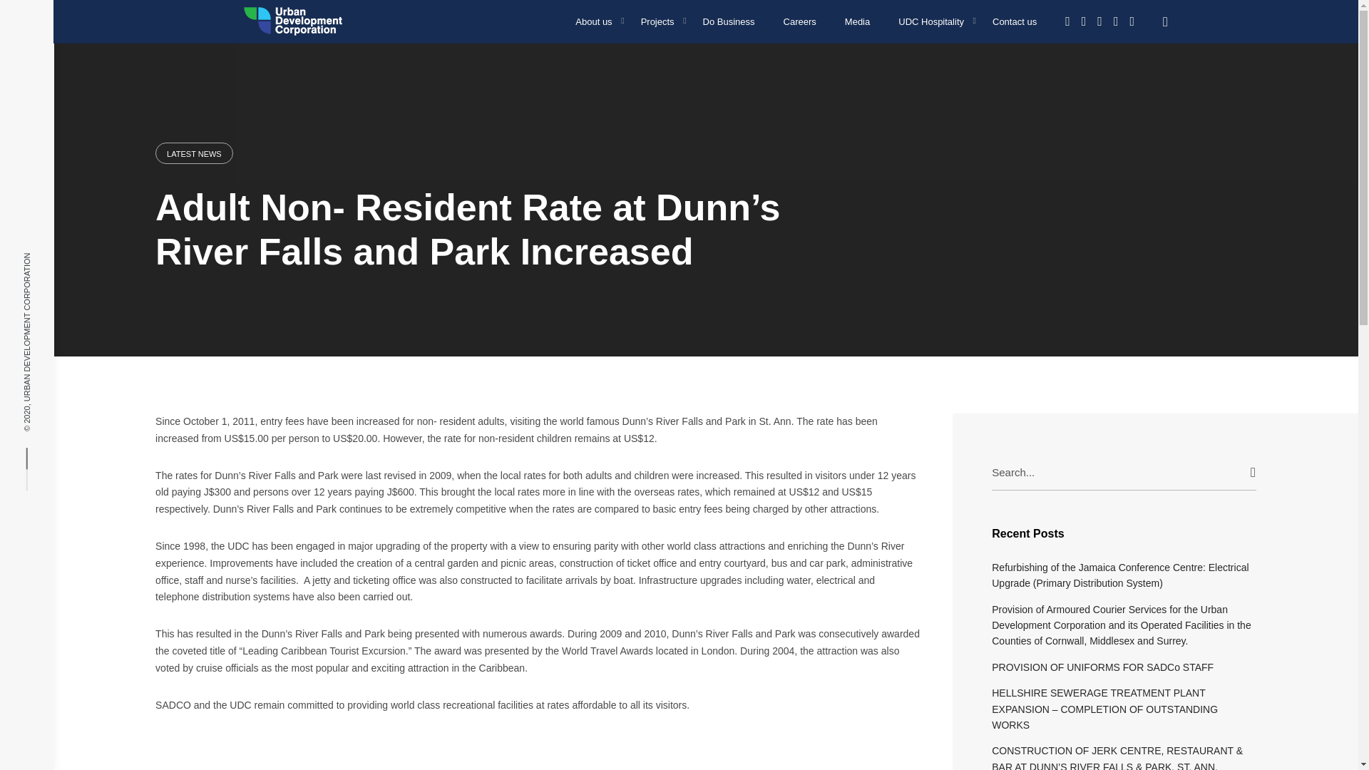 The width and height of the screenshot is (1369, 770). I want to click on Do Business, so click(729, 20).